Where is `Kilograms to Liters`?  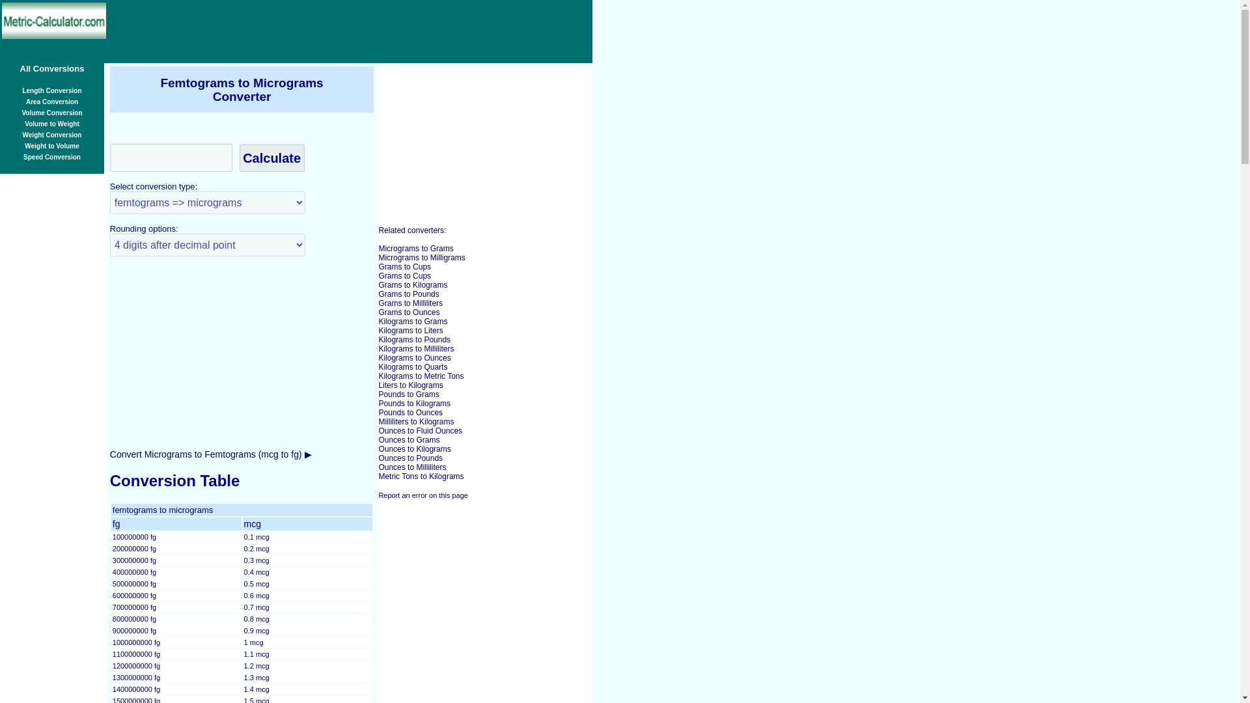
Kilograms to Liters is located at coordinates (410, 331).